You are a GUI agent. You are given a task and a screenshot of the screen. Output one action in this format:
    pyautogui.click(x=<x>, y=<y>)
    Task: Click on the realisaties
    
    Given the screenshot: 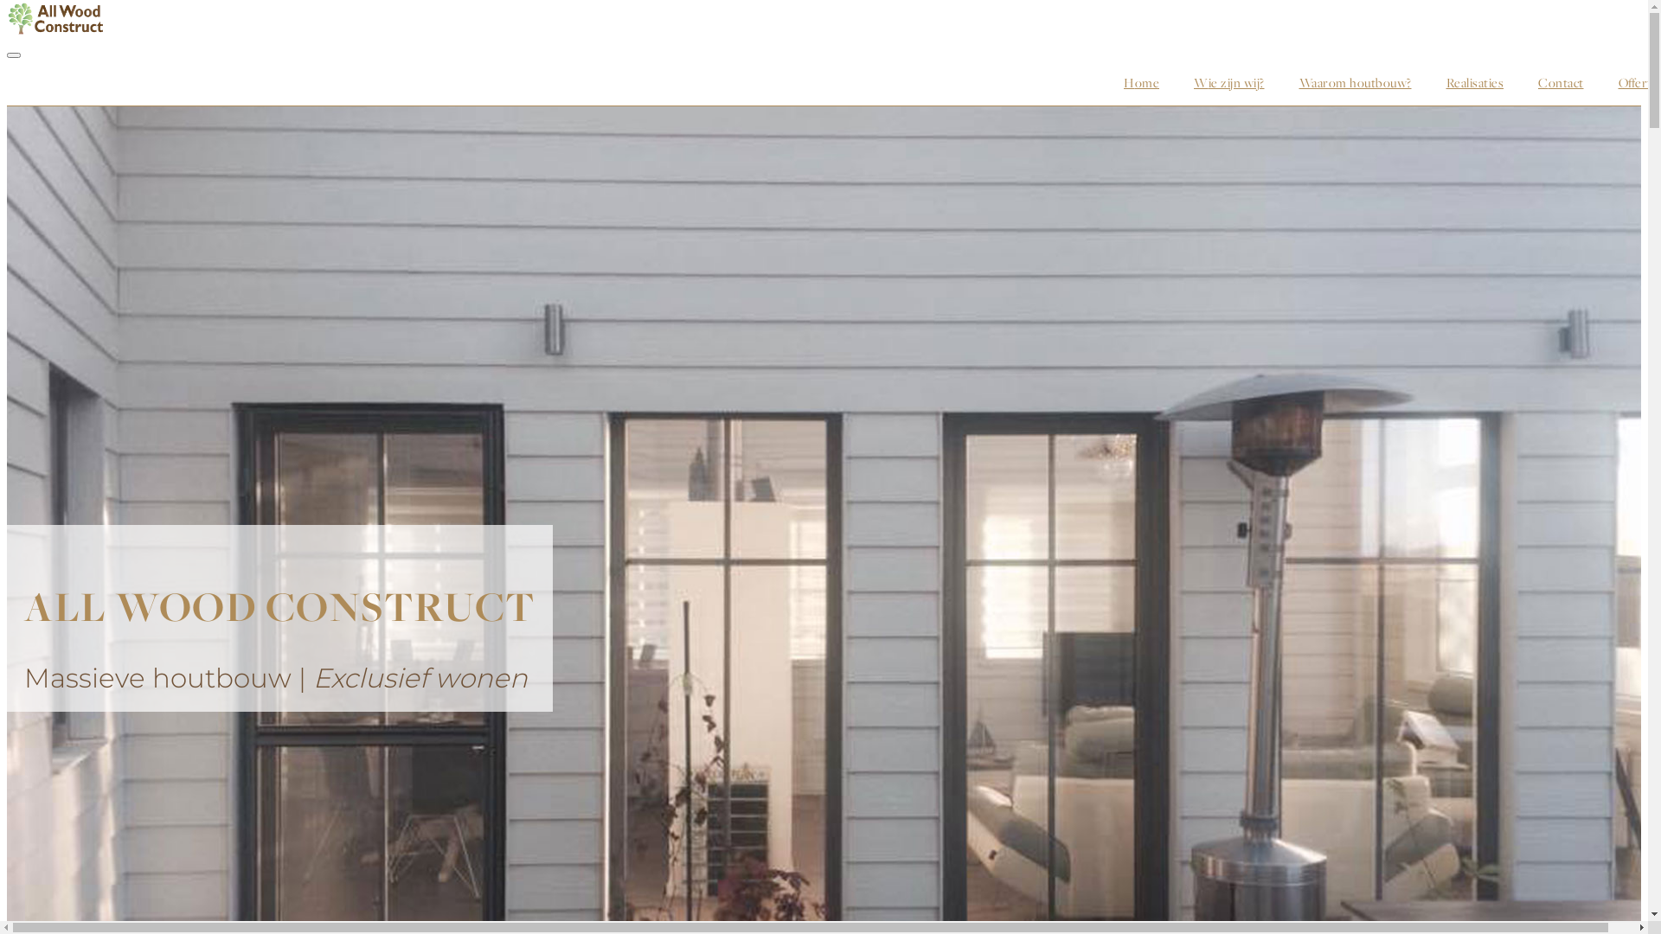 What is the action you would take?
    pyautogui.click(x=1476, y=83)
    